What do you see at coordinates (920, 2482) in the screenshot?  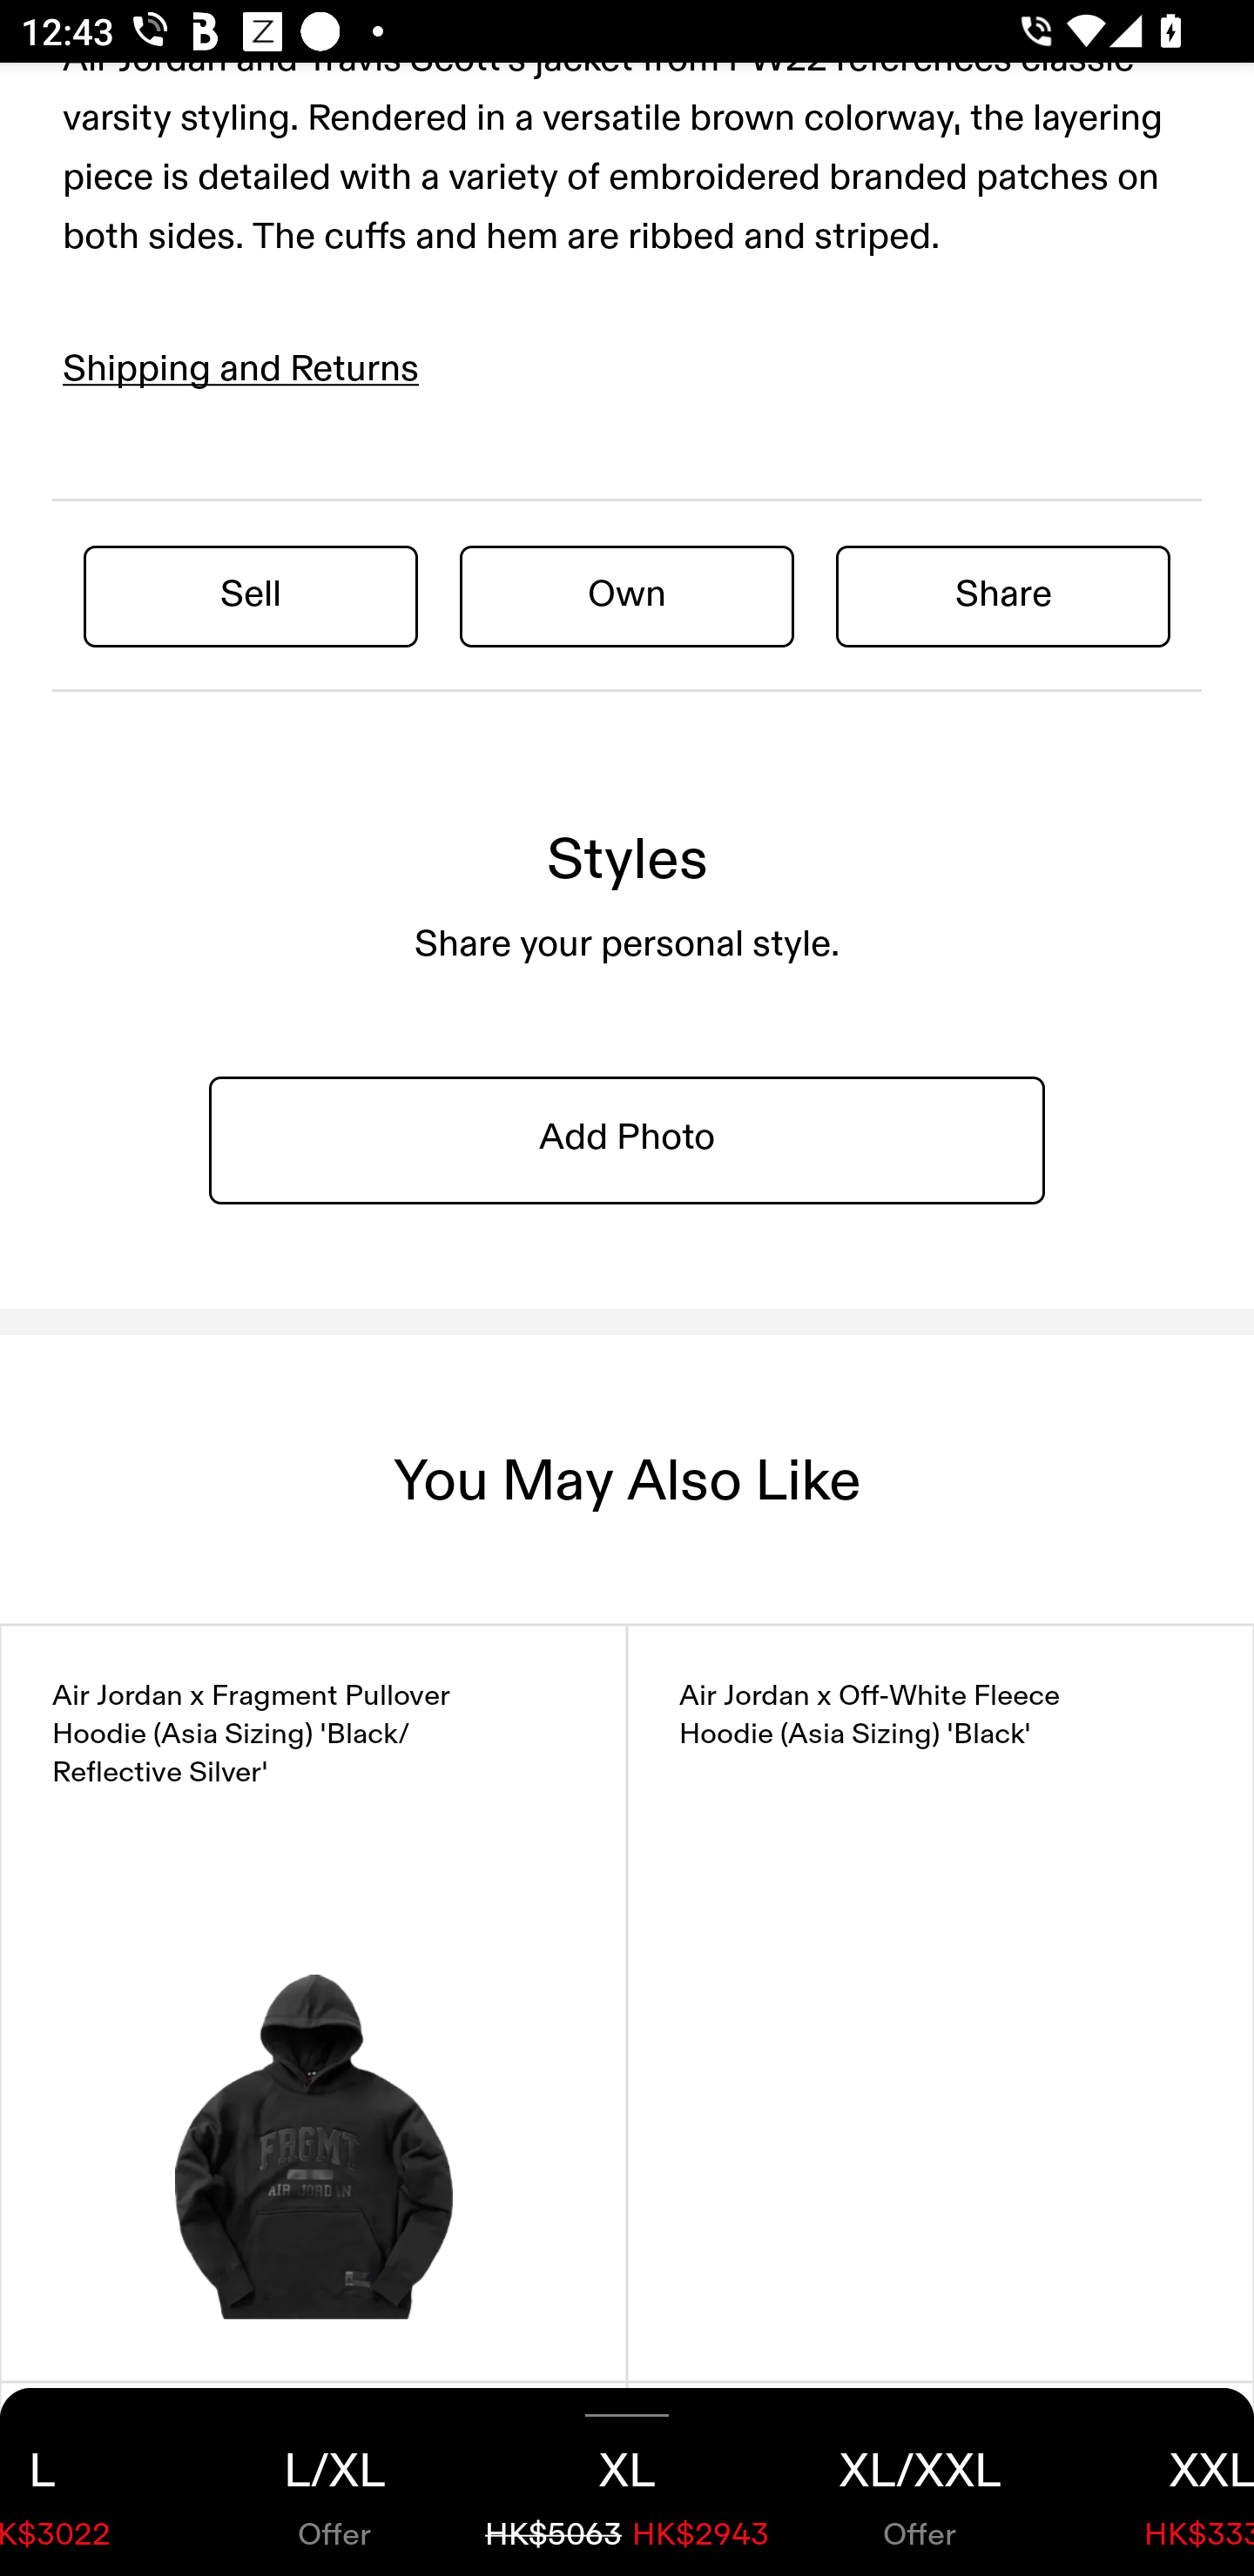 I see `XL/XXL Offer` at bounding box center [920, 2482].